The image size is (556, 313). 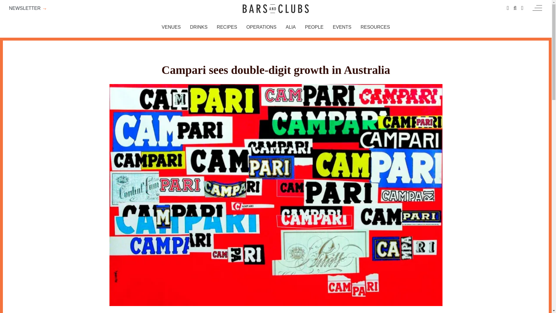 What do you see at coordinates (515, 8) in the screenshot?
I see `Search` at bounding box center [515, 8].